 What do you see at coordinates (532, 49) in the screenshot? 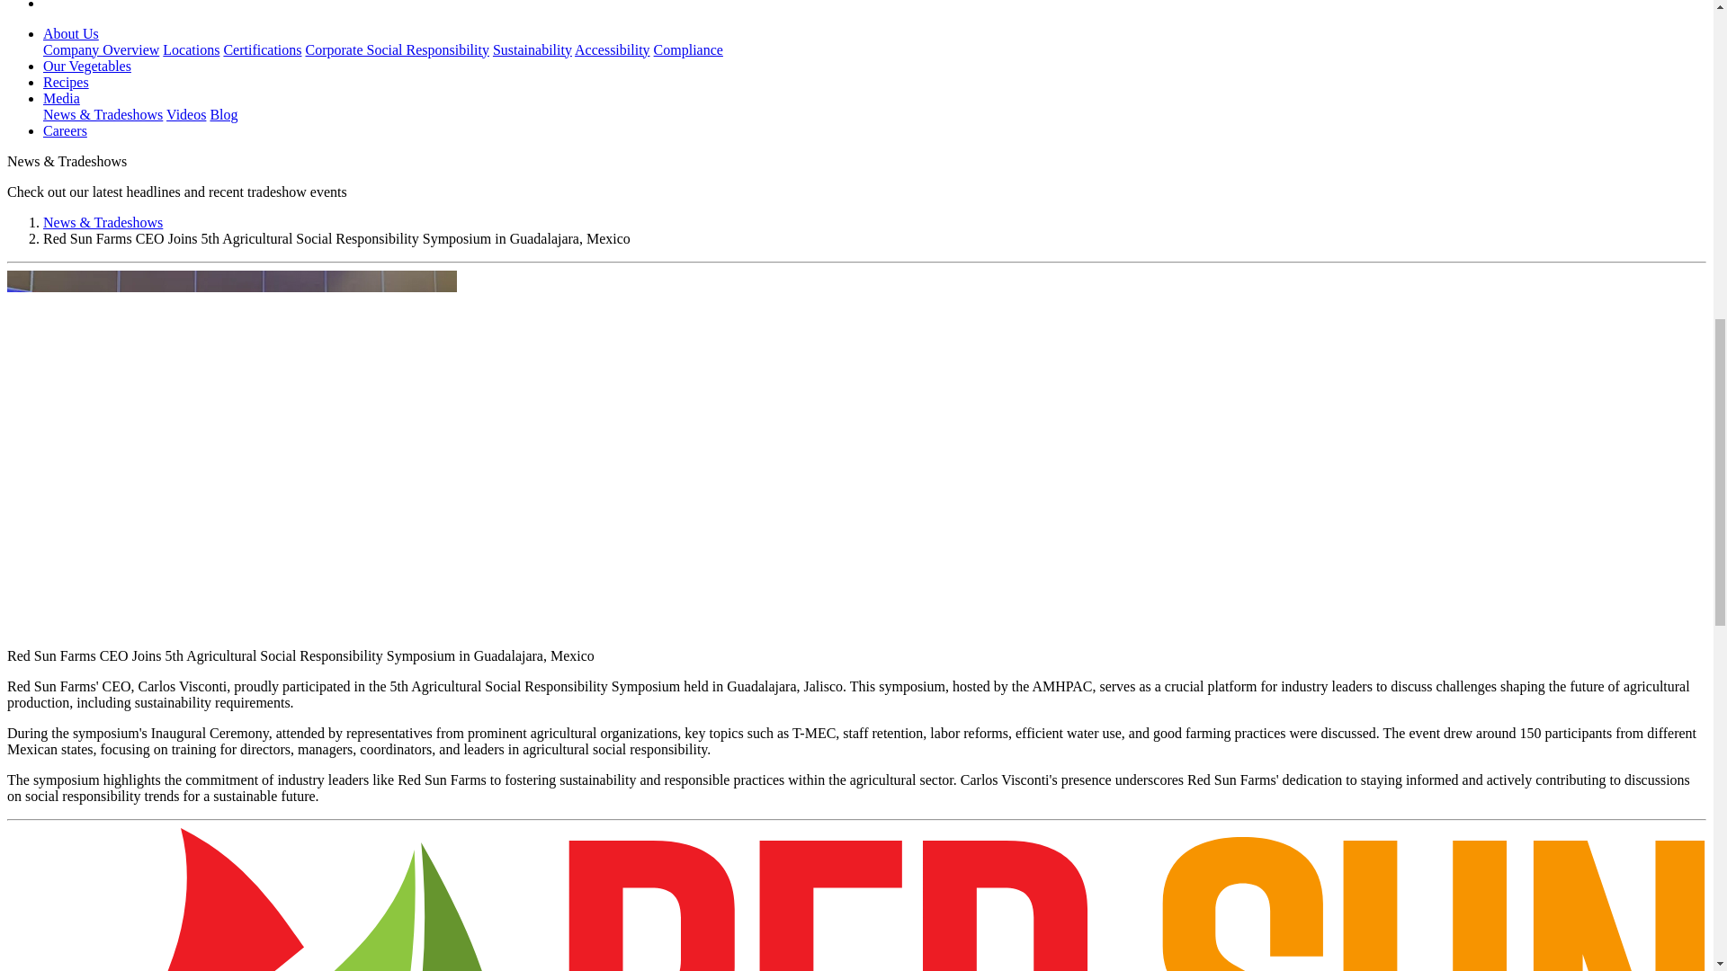
I see `Sustainability` at bounding box center [532, 49].